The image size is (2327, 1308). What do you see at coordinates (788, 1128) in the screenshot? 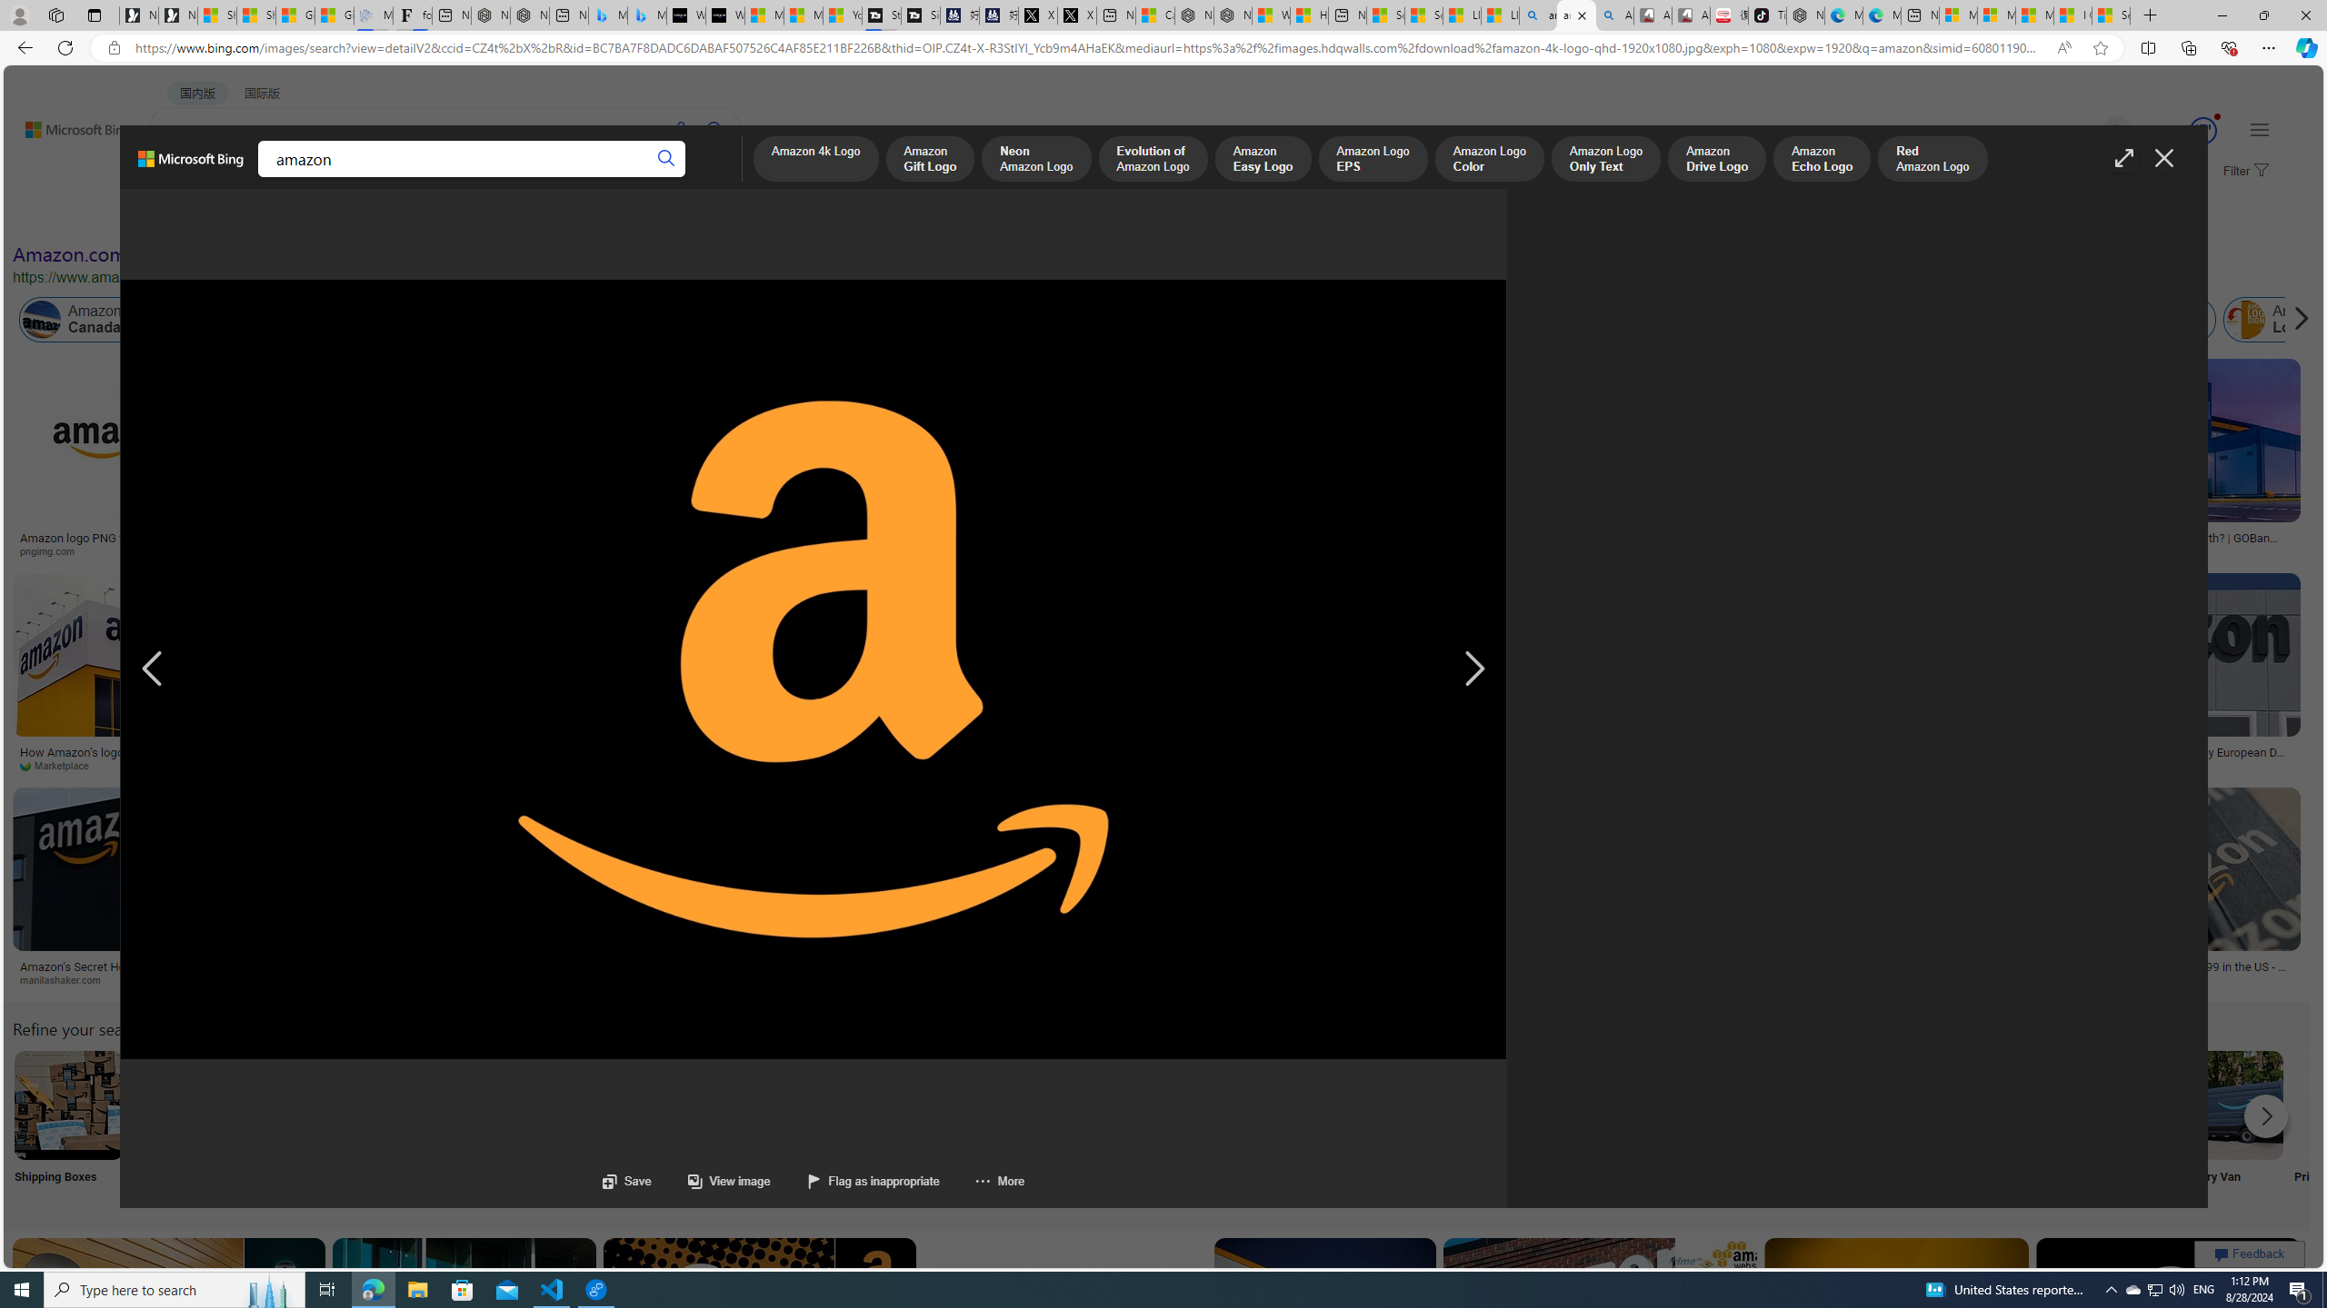
I see `Amazon Retail Store Retail Store` at bounding box center [788, 1128].